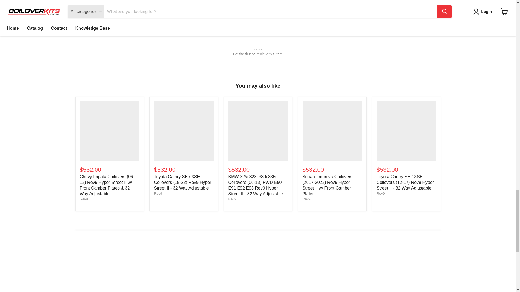 The height and width of the screenshot is (292, 520). I want to click on Rev9, so click(306, 199).